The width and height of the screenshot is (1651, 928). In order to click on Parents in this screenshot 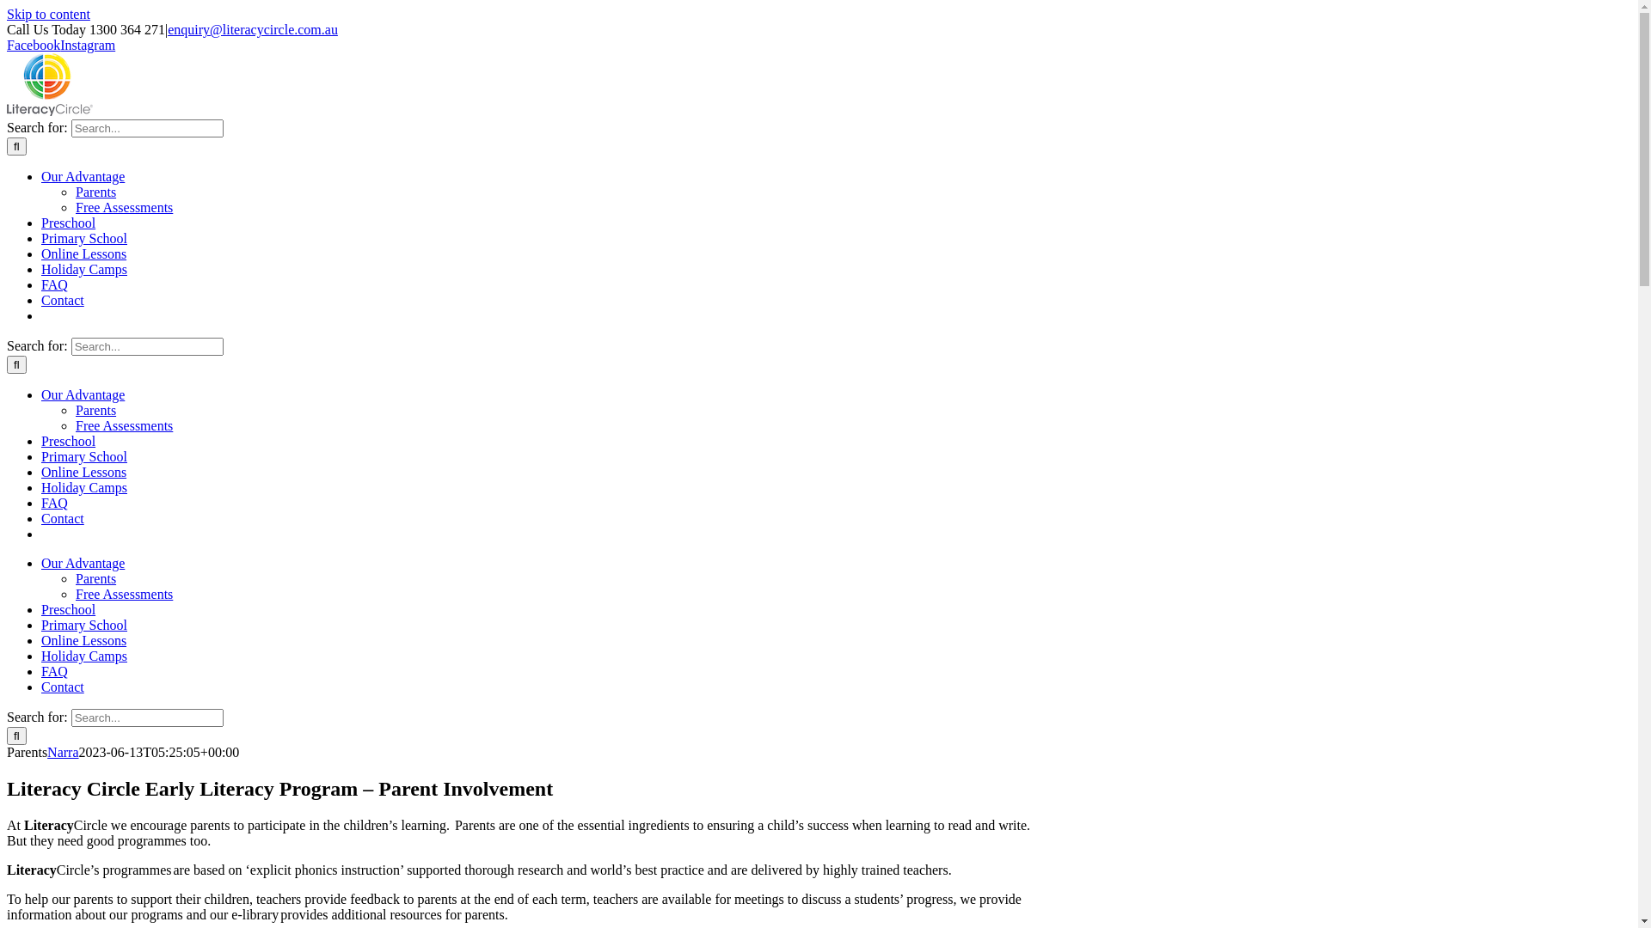, I will do `click(96, 192)`.